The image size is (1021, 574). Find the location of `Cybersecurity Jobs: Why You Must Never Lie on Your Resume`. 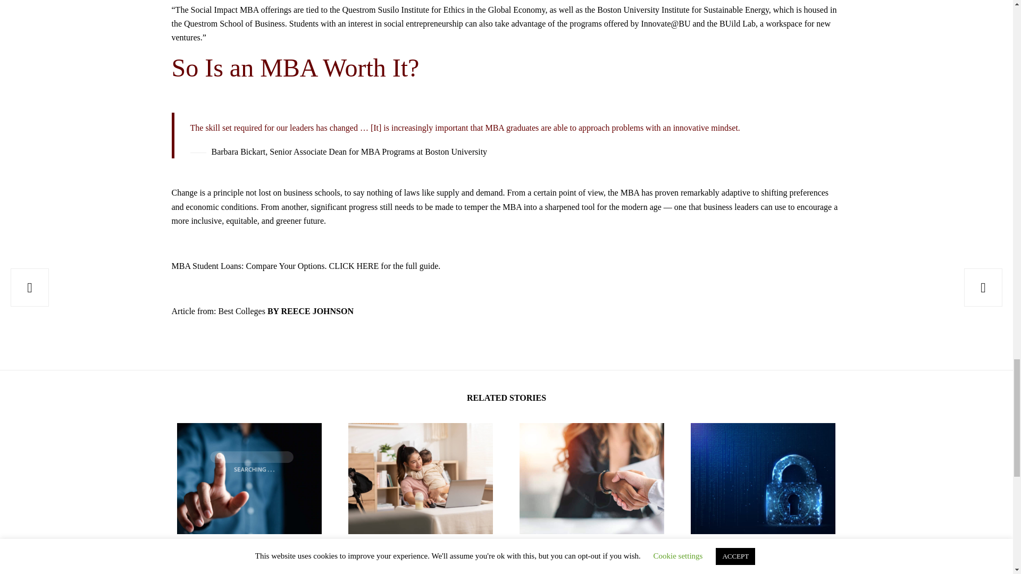

Cybersecurity Jobs: Why You Must Never Lie on Your Resume is located at coordinates (757, 559).